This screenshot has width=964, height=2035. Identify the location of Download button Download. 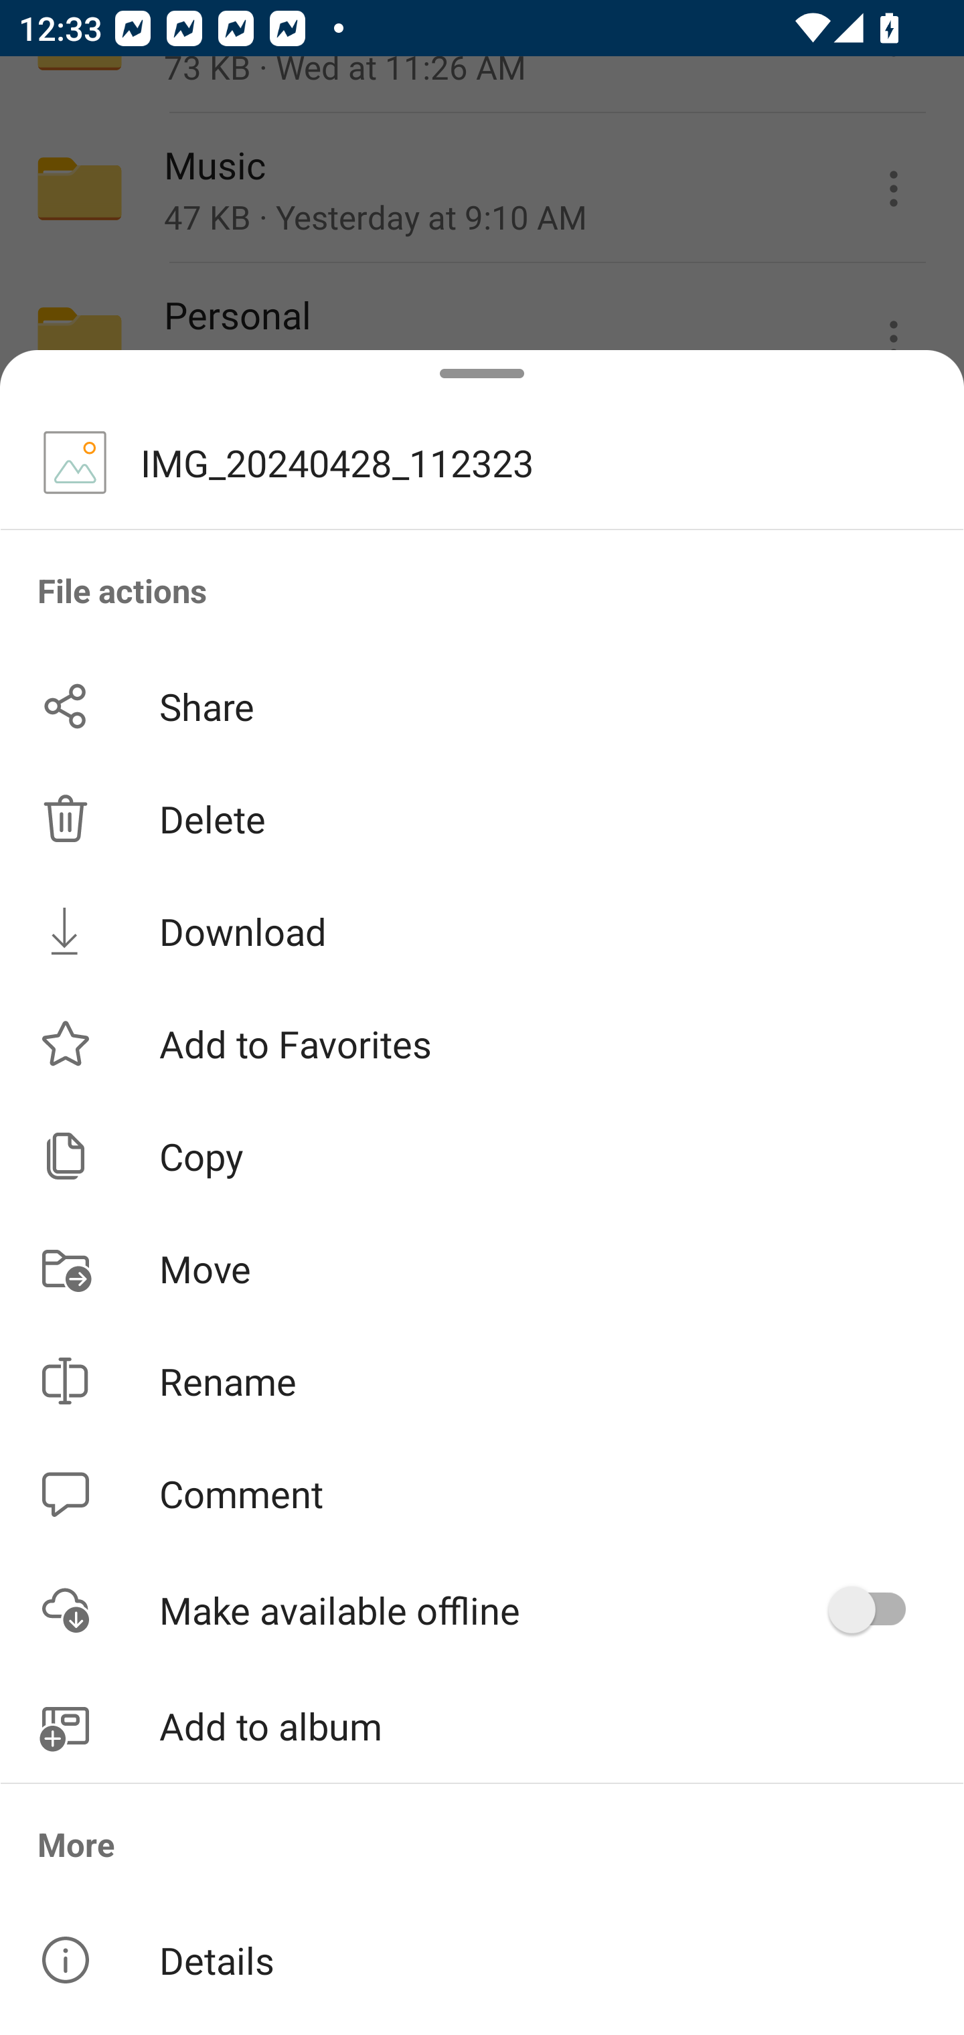
(482, 930).